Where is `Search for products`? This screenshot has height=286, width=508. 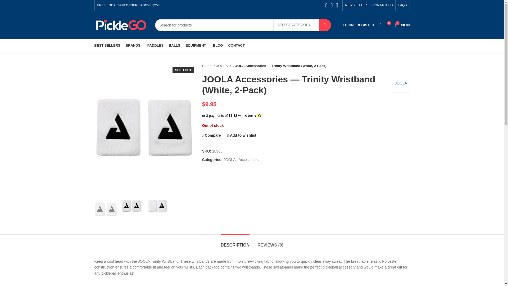
Search for products is located at coordinates (243, 25).